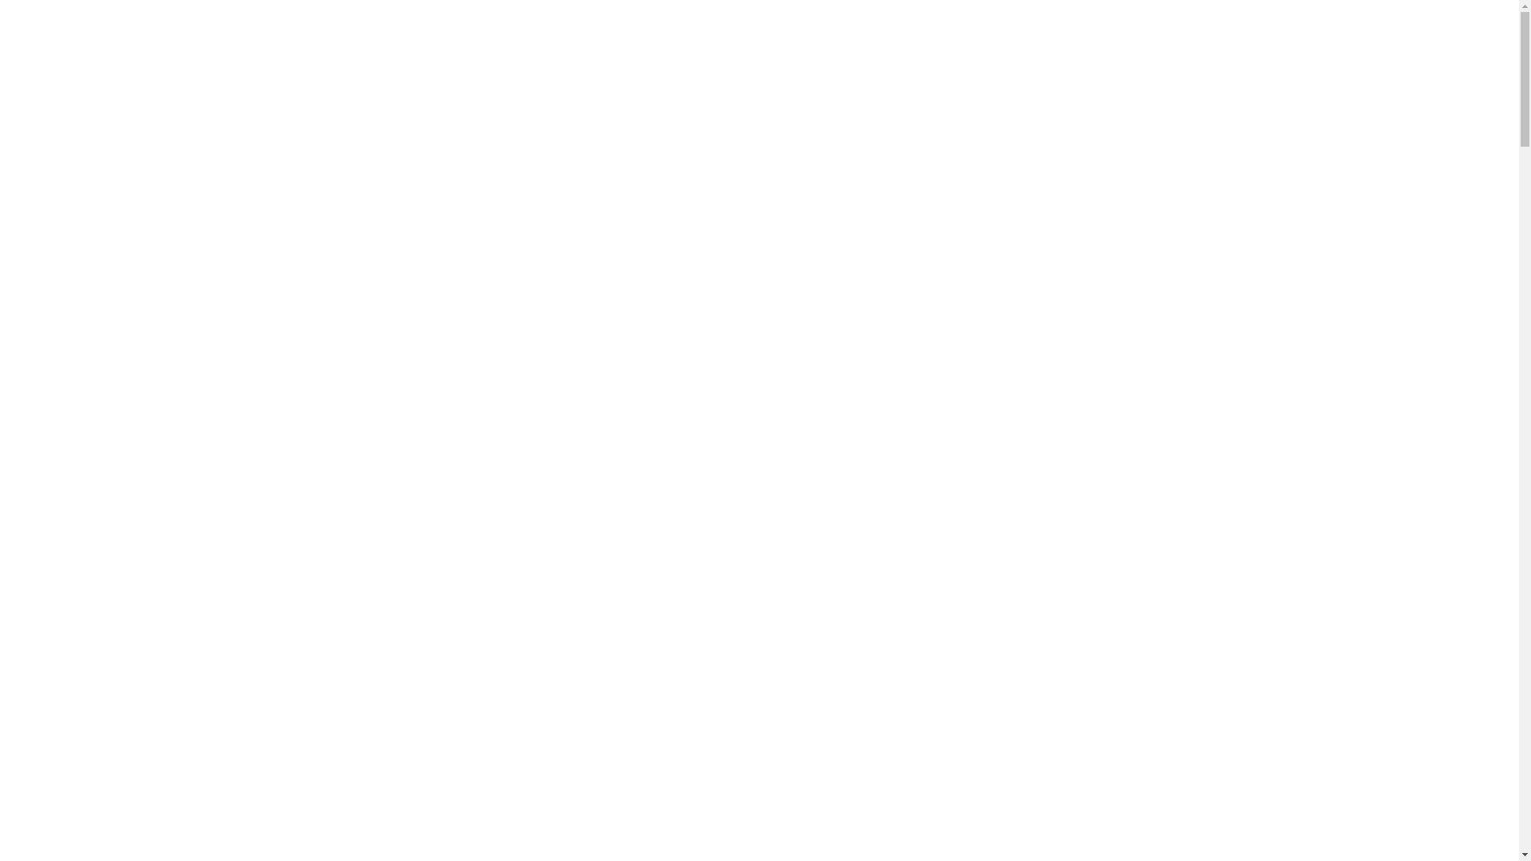 Image resolution: width=1531 pixels, height=861 pixels. Describe the element at coordinates (128, 792) in the screenshot. I see `Eyebrows` at that location.